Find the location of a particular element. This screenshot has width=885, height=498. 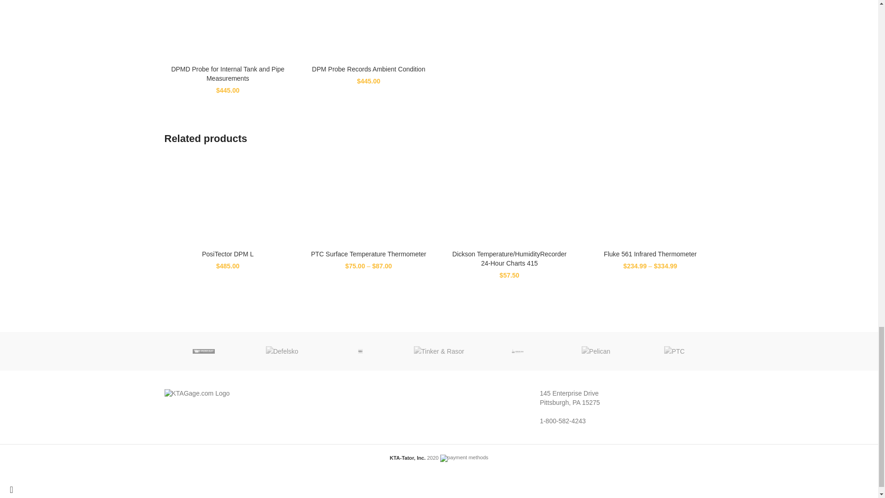

Defelsko is located at coordinates (282, 351).